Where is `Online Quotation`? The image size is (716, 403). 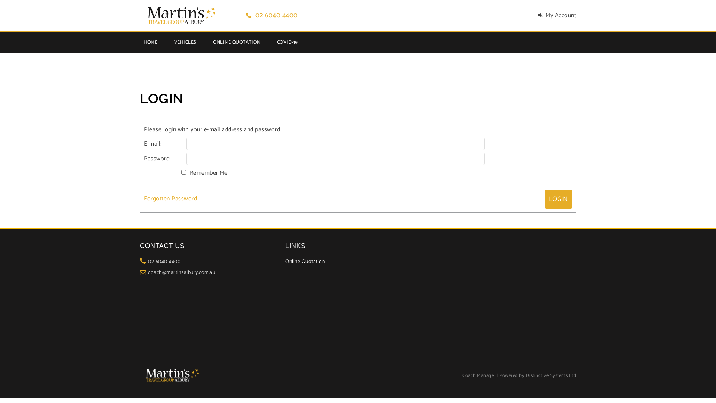 Online Quotation is located at coordinates (305, 262).